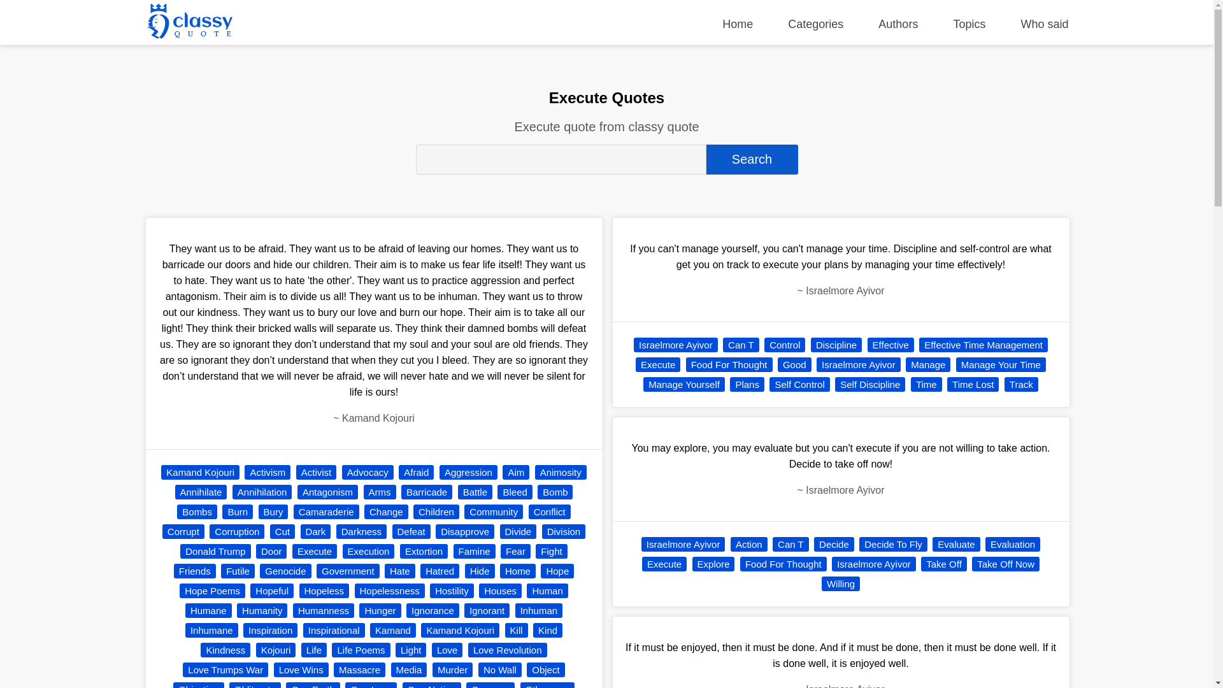 The height and width of the screenshot is (688, 1223). What do you see at coordinates (561, 472) in the screenshot?
I see `Animosity` at bounding box center [561, 472].